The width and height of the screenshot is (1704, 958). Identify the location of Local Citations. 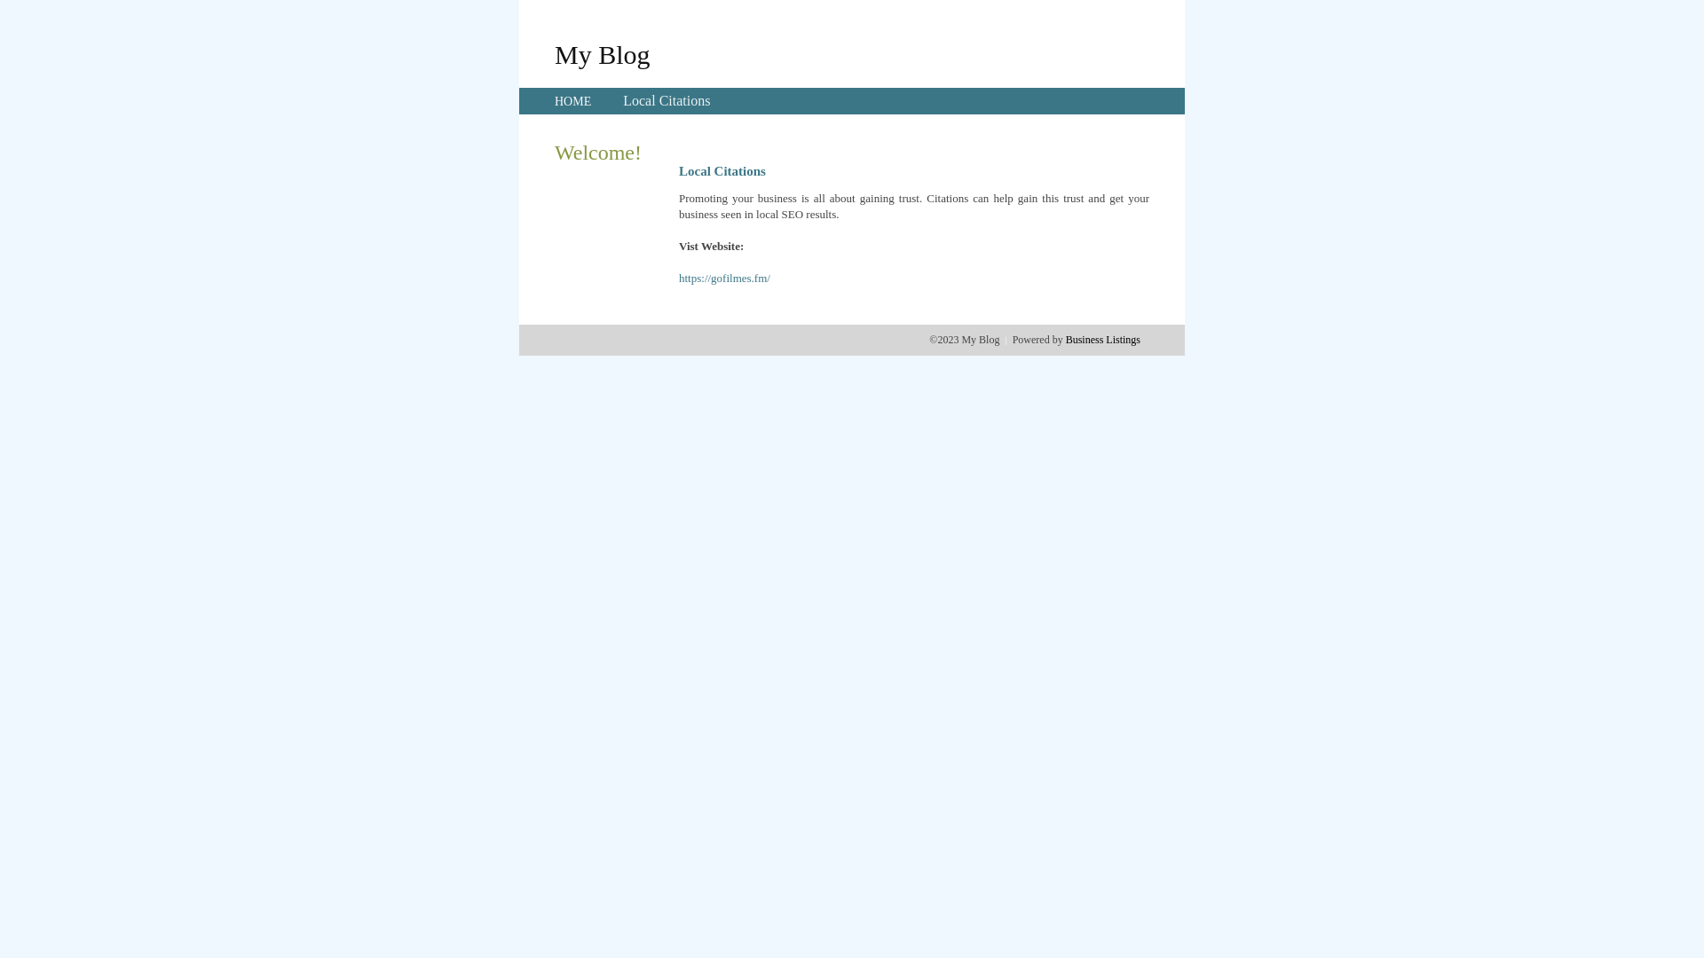
(667, 101).